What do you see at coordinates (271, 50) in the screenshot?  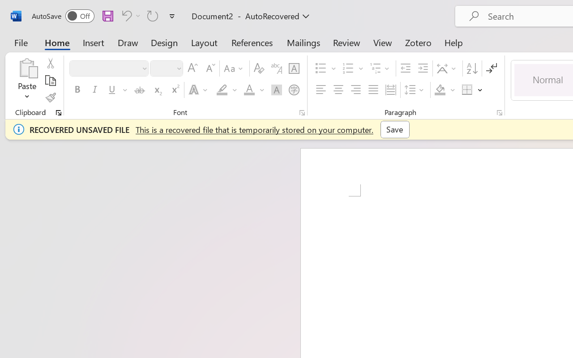 I see `Reveal` at bounding box center [271, 50].